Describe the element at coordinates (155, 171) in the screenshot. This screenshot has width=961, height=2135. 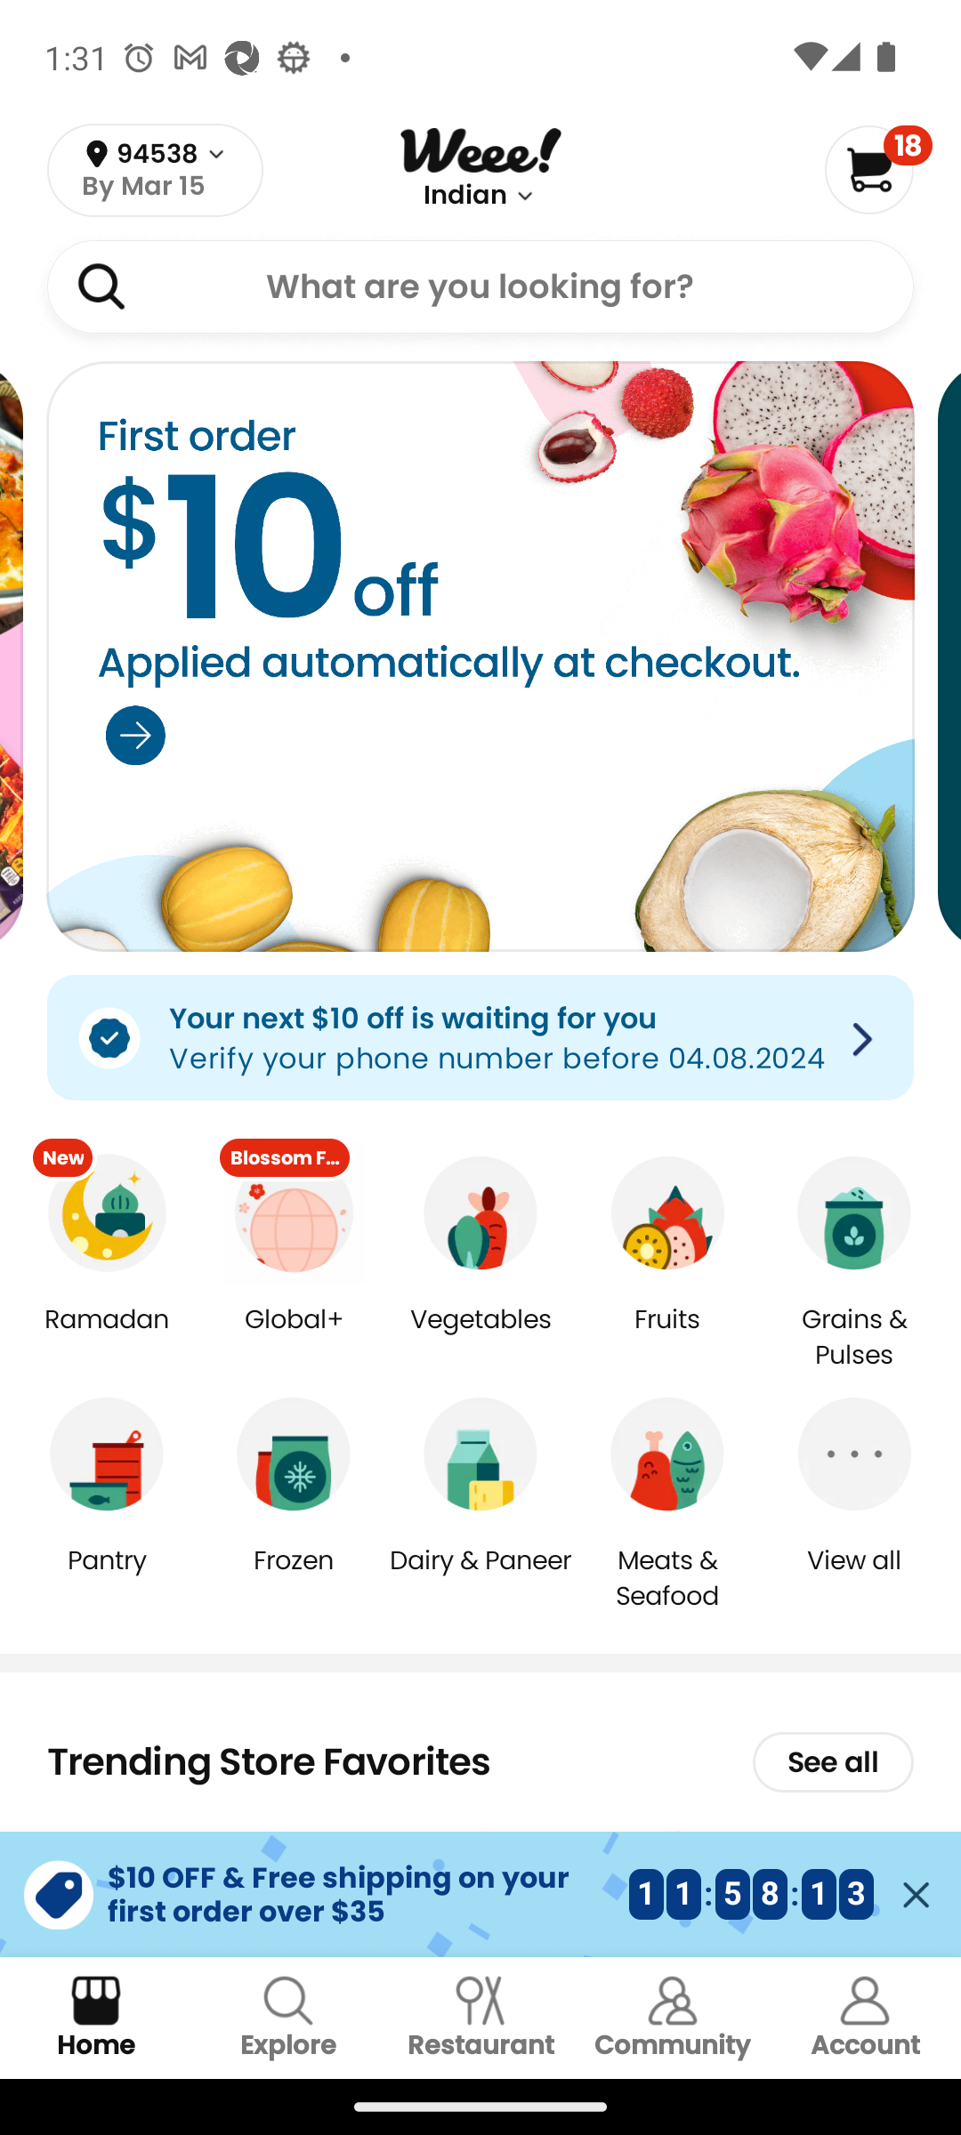
I see `94538 By Mar 15` at that location.